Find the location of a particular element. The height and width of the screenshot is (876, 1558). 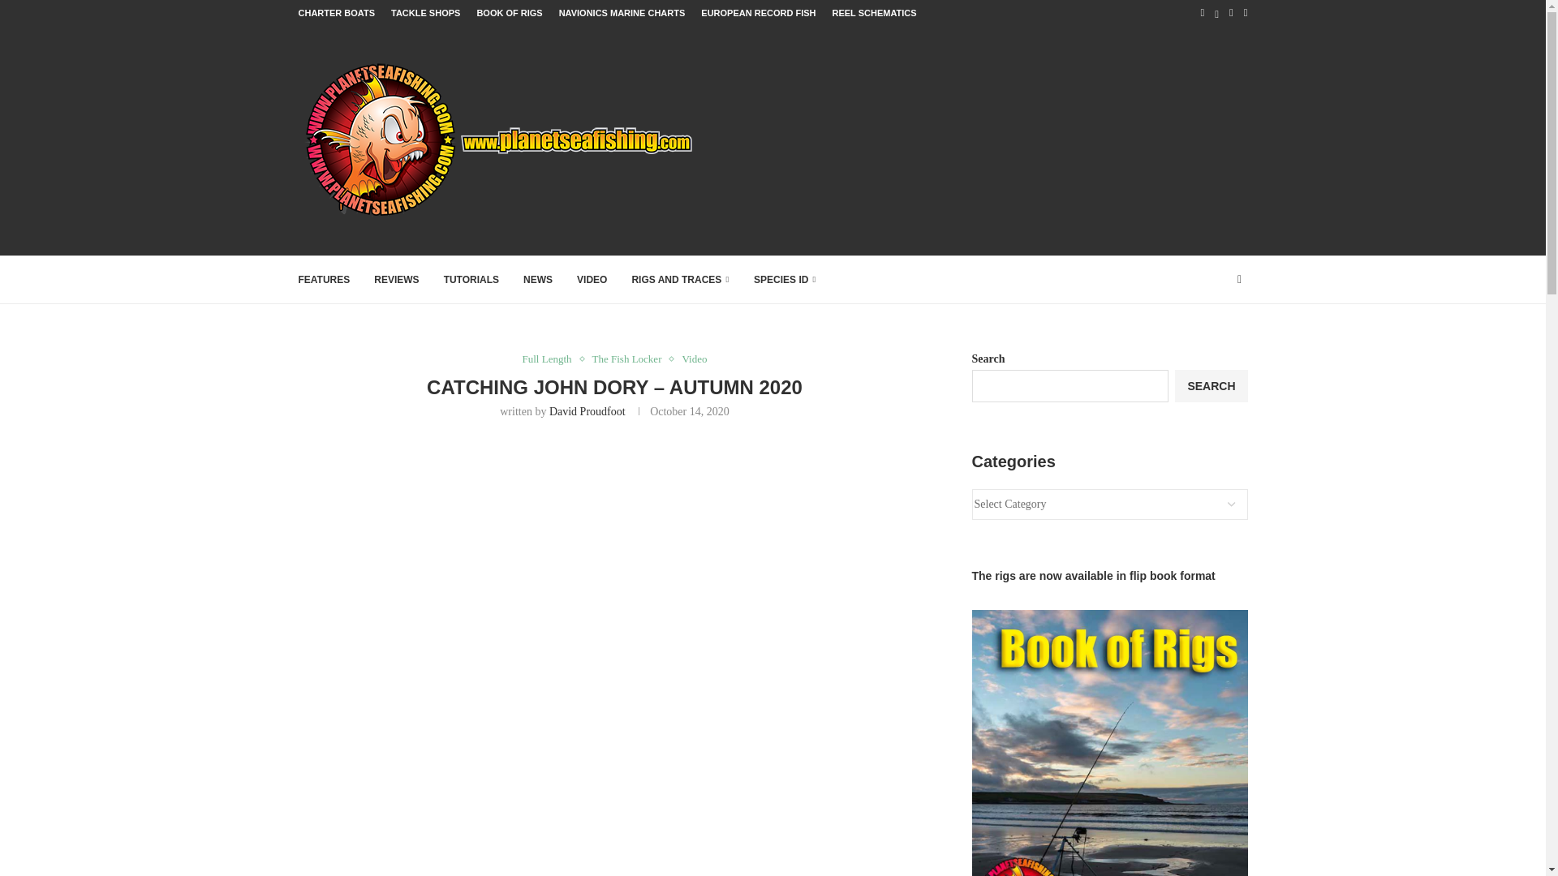

EUROPEAN RECORD FISH is located at coordinates (758, 13).